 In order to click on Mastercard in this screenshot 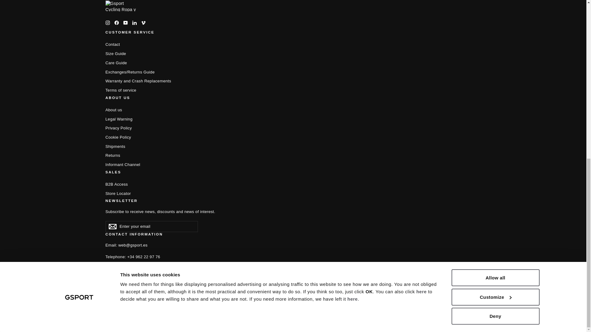, I will do `click(300, 300)`.